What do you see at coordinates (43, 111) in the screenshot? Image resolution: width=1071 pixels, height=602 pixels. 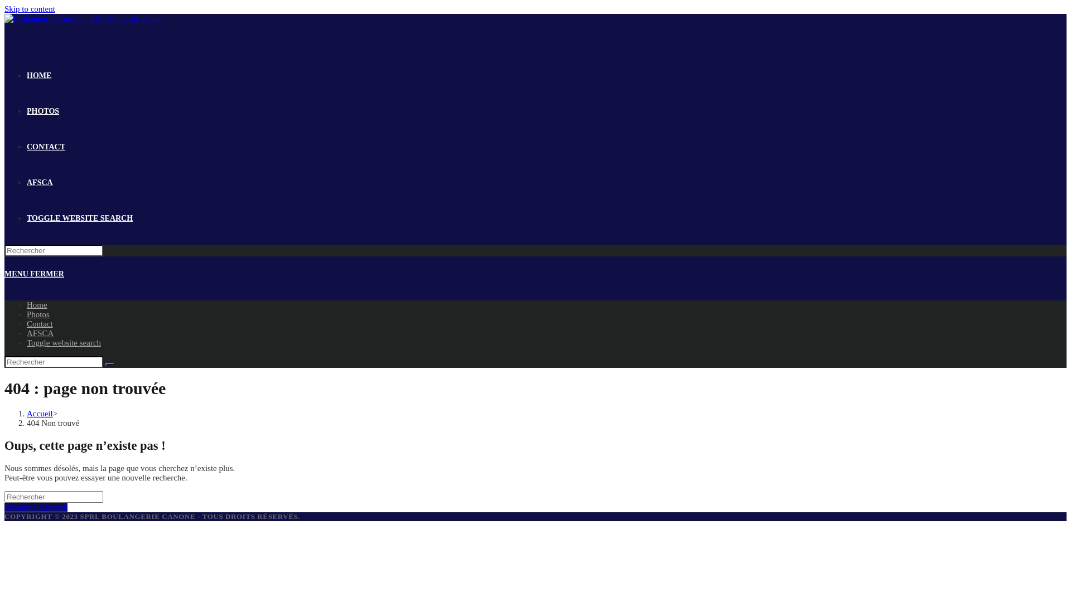 I see `PHOTOS` at bounding box center [43, 111].